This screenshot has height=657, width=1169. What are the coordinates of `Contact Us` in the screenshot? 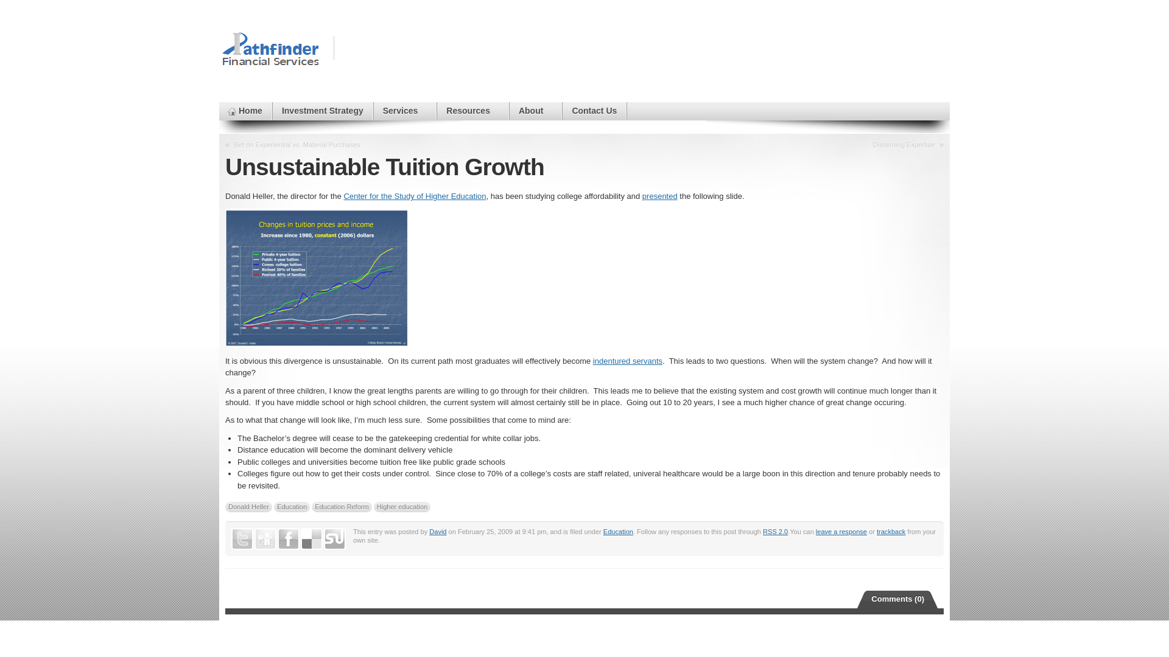 It's located at (594, 111).